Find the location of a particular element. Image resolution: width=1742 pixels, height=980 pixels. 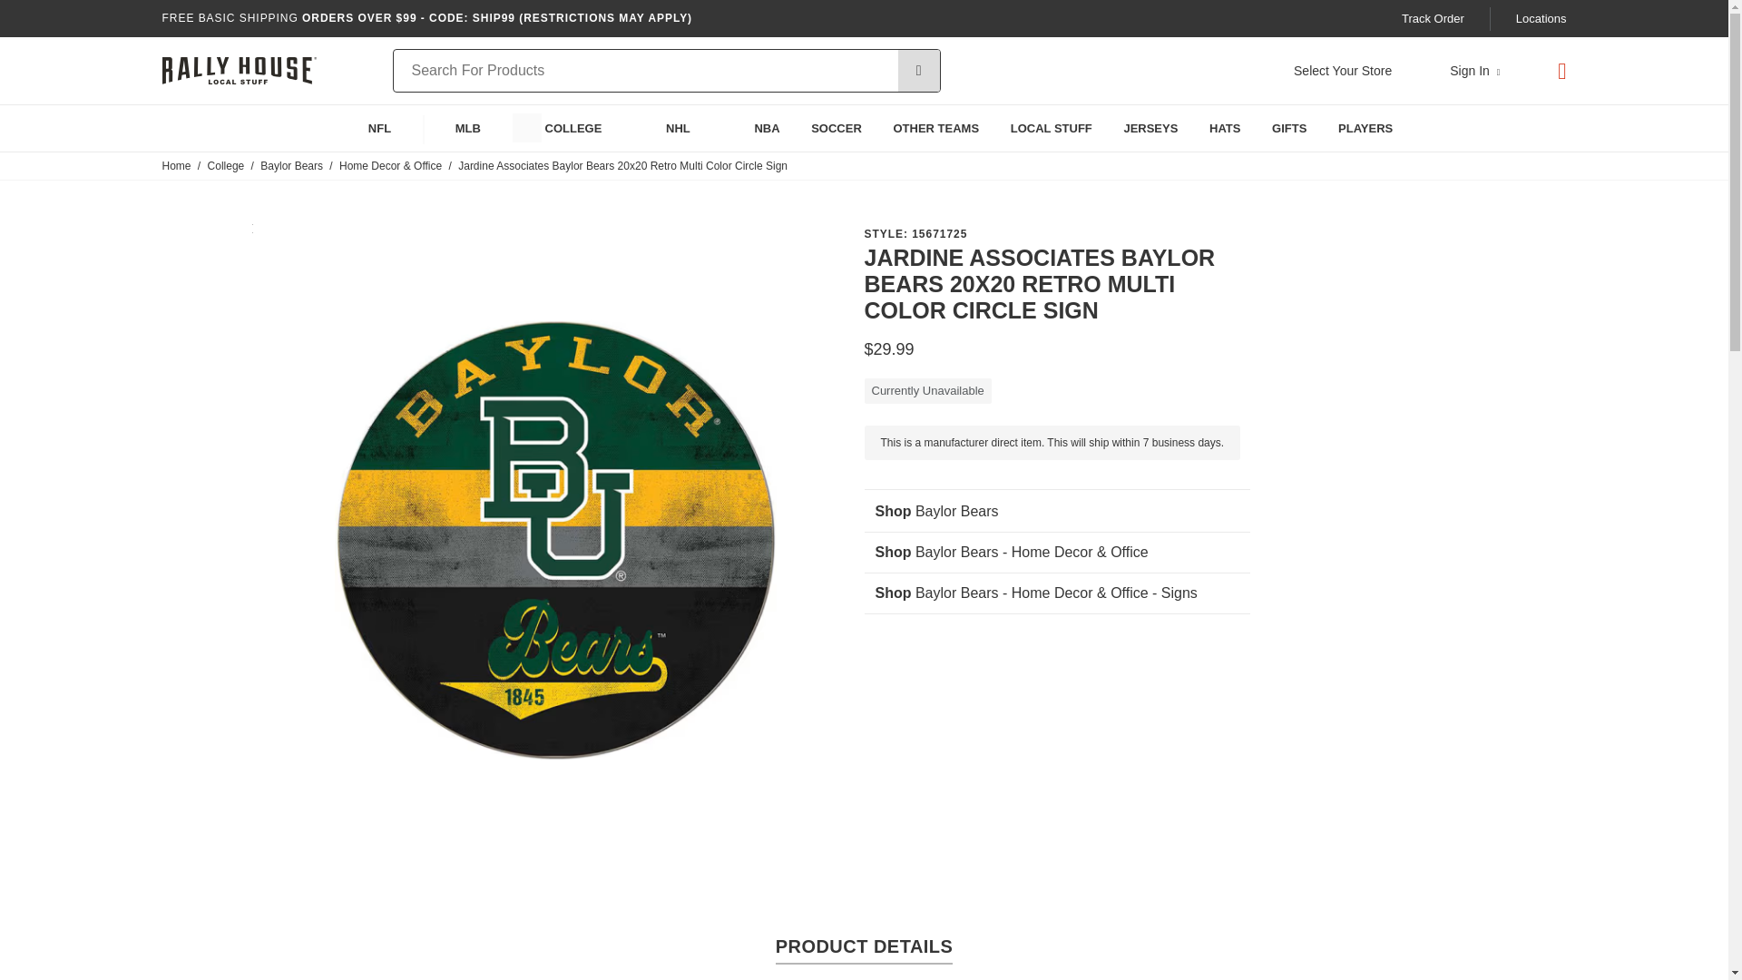

Rally House is located at coordinates (238, 71).